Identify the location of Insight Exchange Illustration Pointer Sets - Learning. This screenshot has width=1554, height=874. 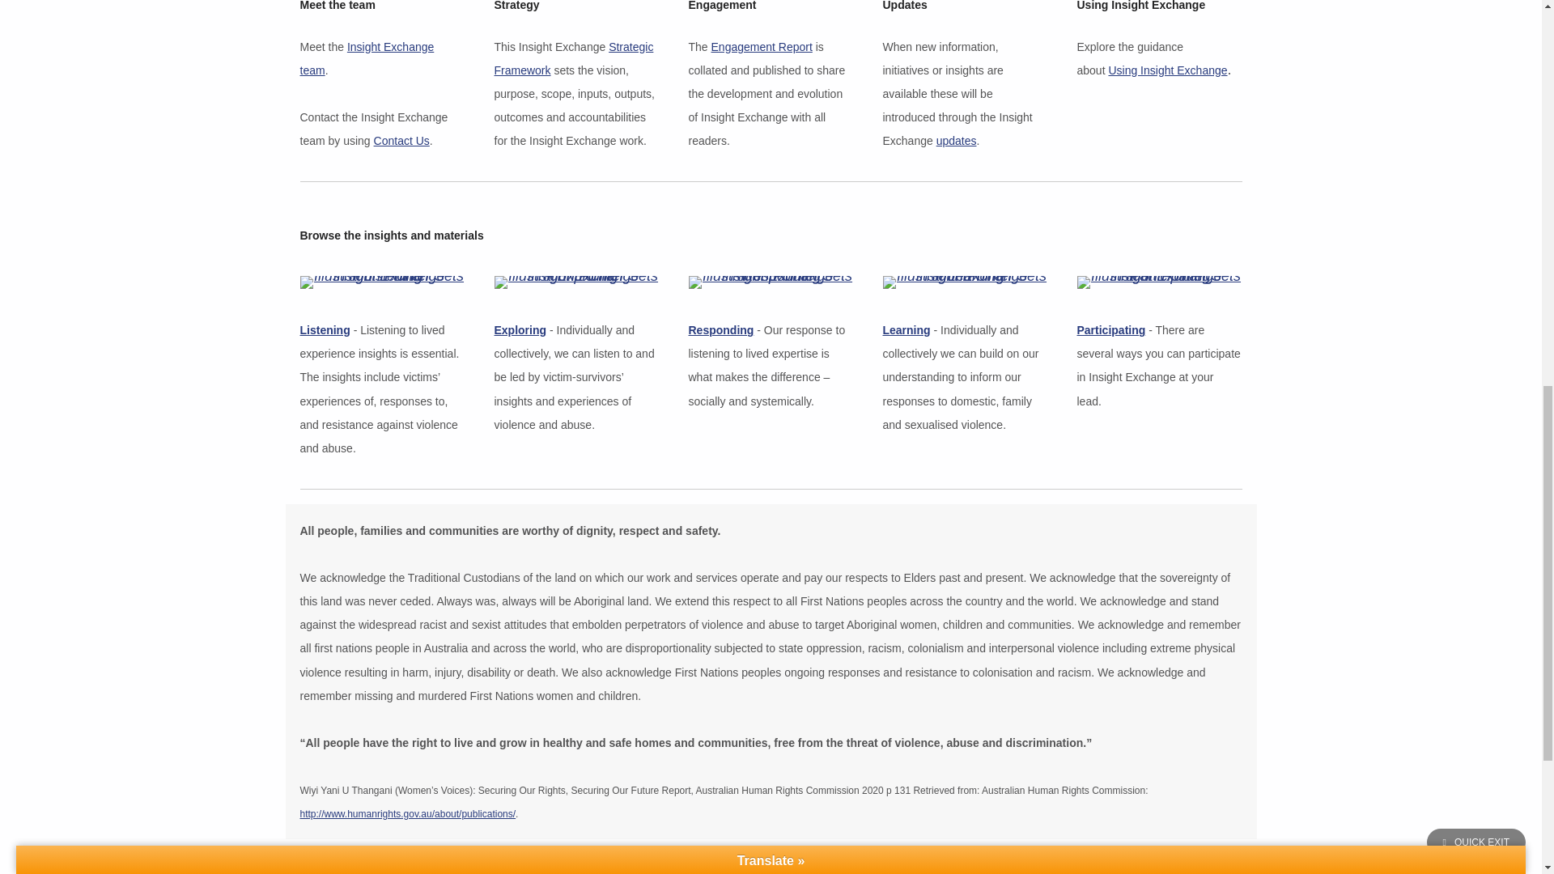
(965, 282).